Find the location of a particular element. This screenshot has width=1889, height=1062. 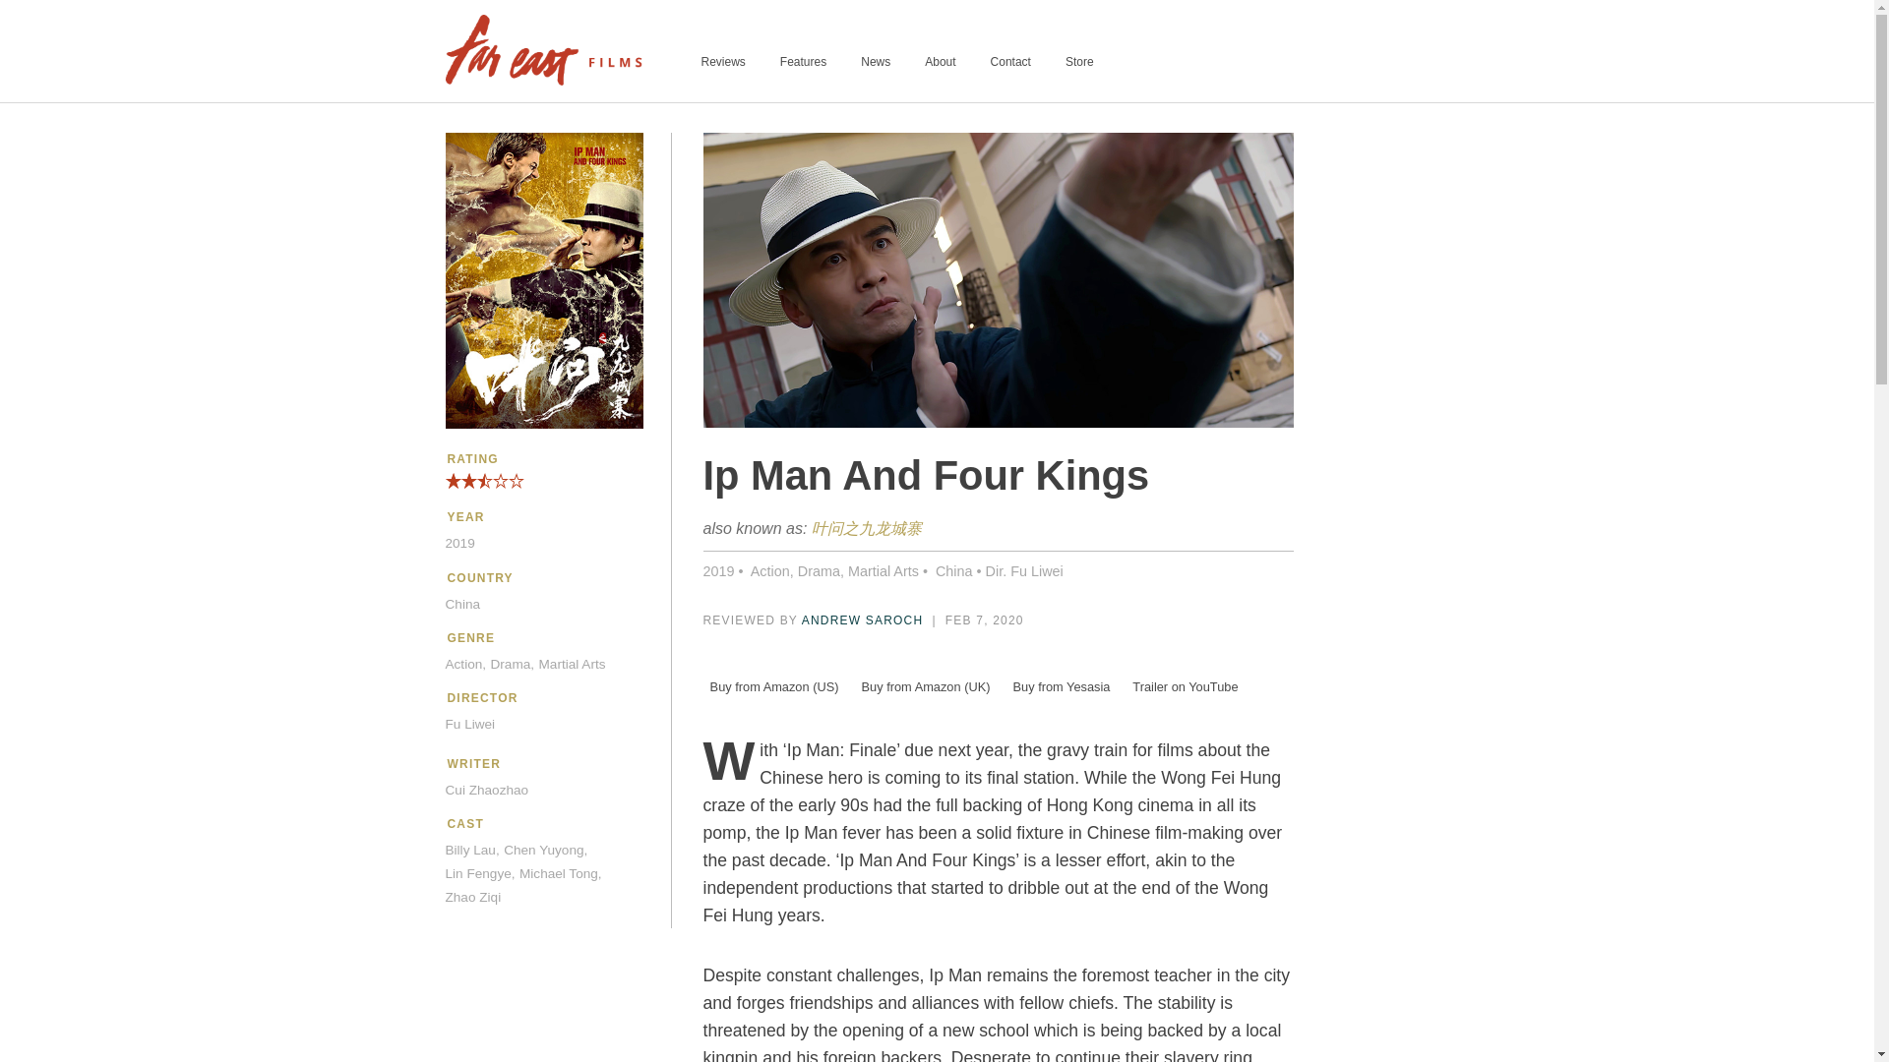

Michael Tong, is located at coordinates (561, 873).